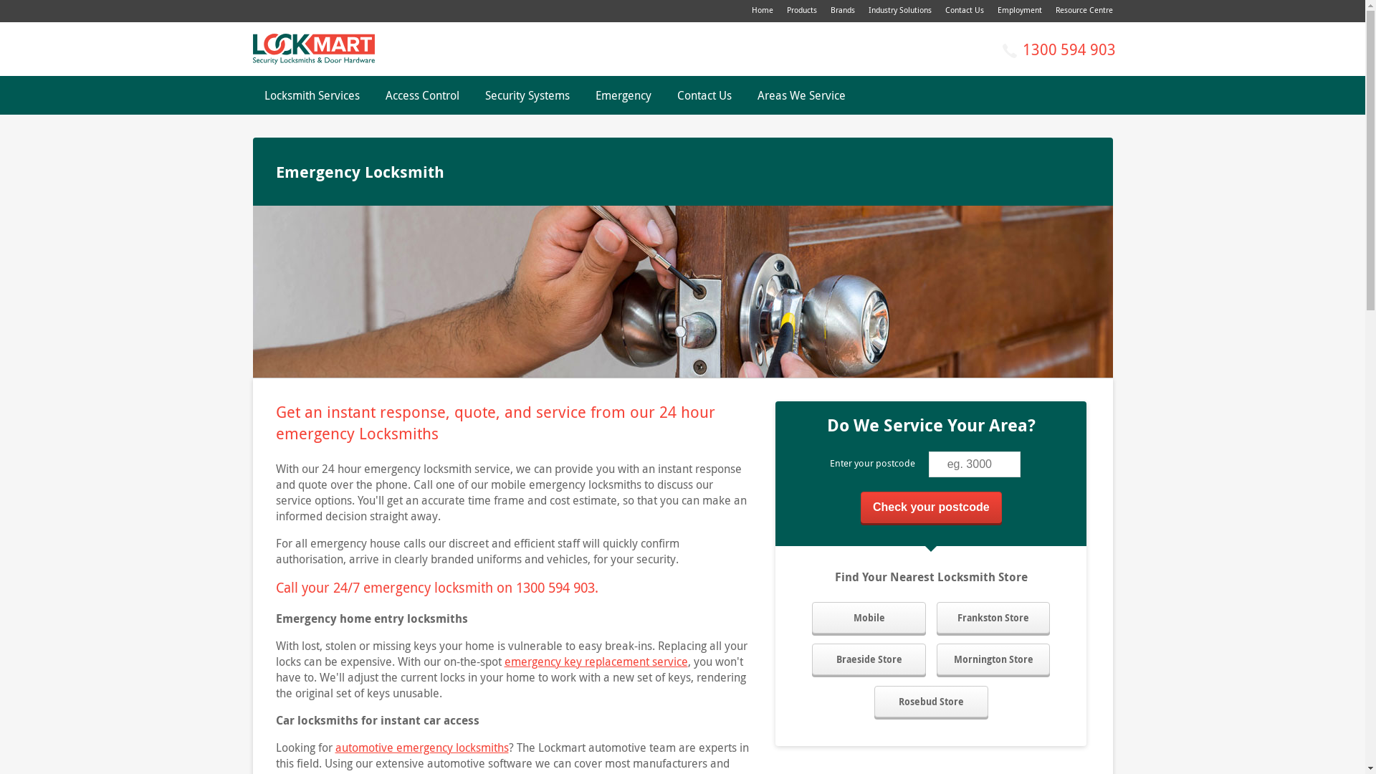  I want to click on 1300 594 903, so click(1069, 49).